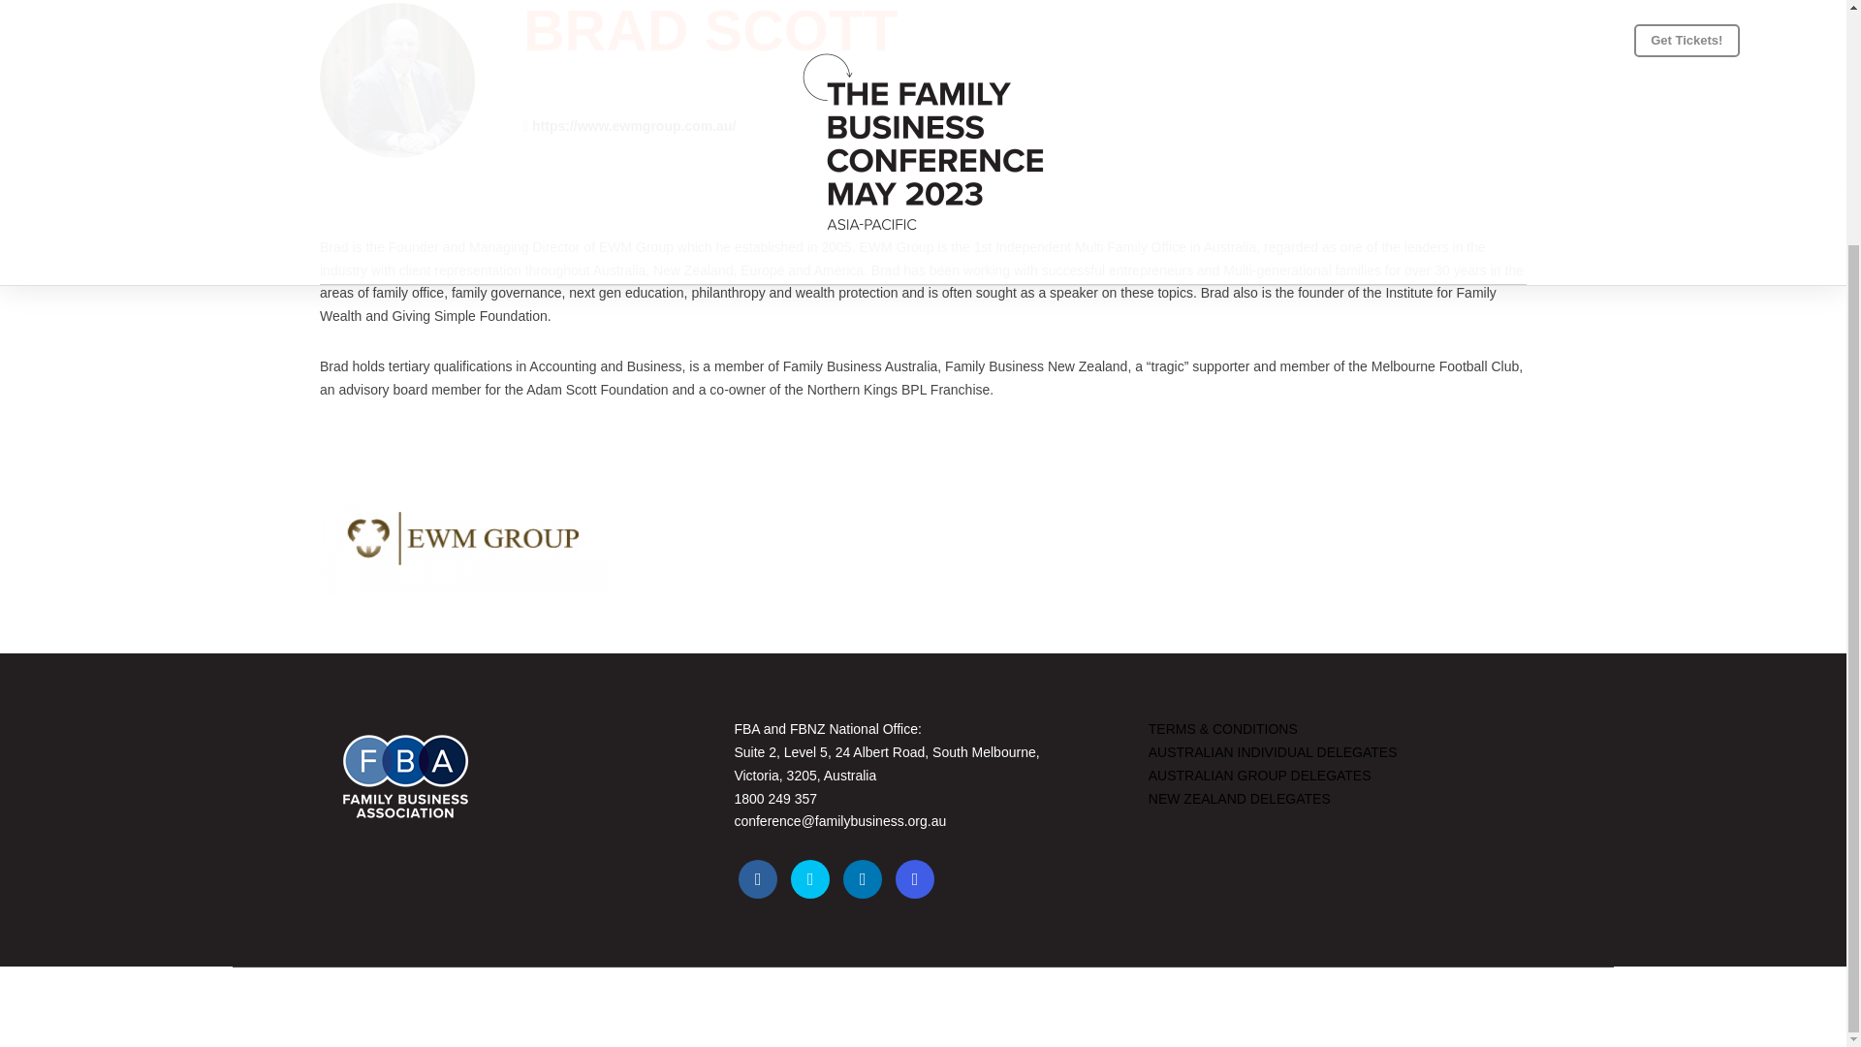  I want to click on NEW ZEALAND DELEGATES, so click(1239, 797).